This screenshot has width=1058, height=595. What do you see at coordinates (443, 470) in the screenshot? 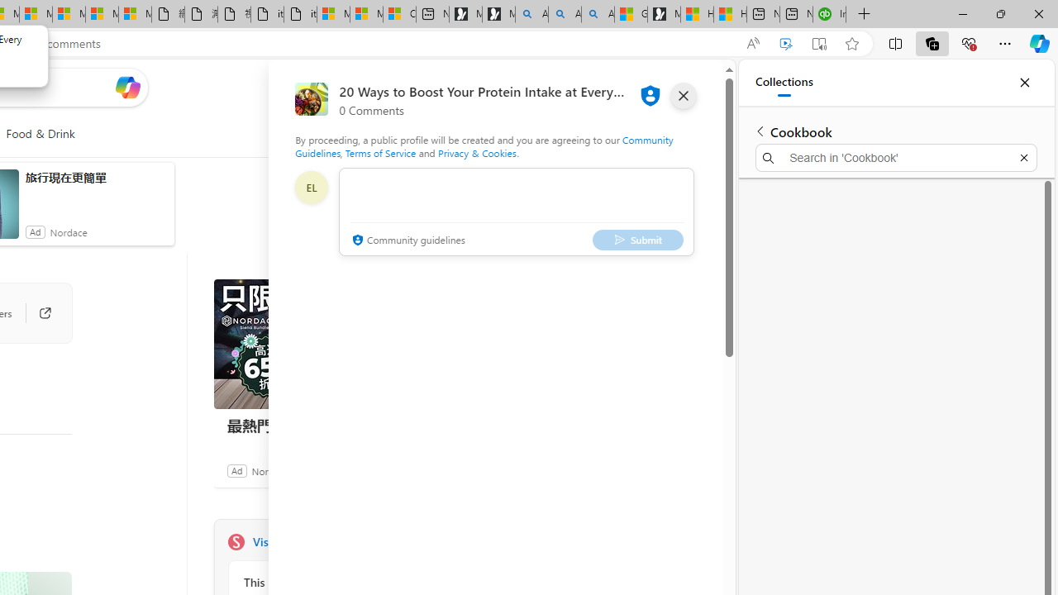
I see `Ad Choice` at bounding box center [443, 470].